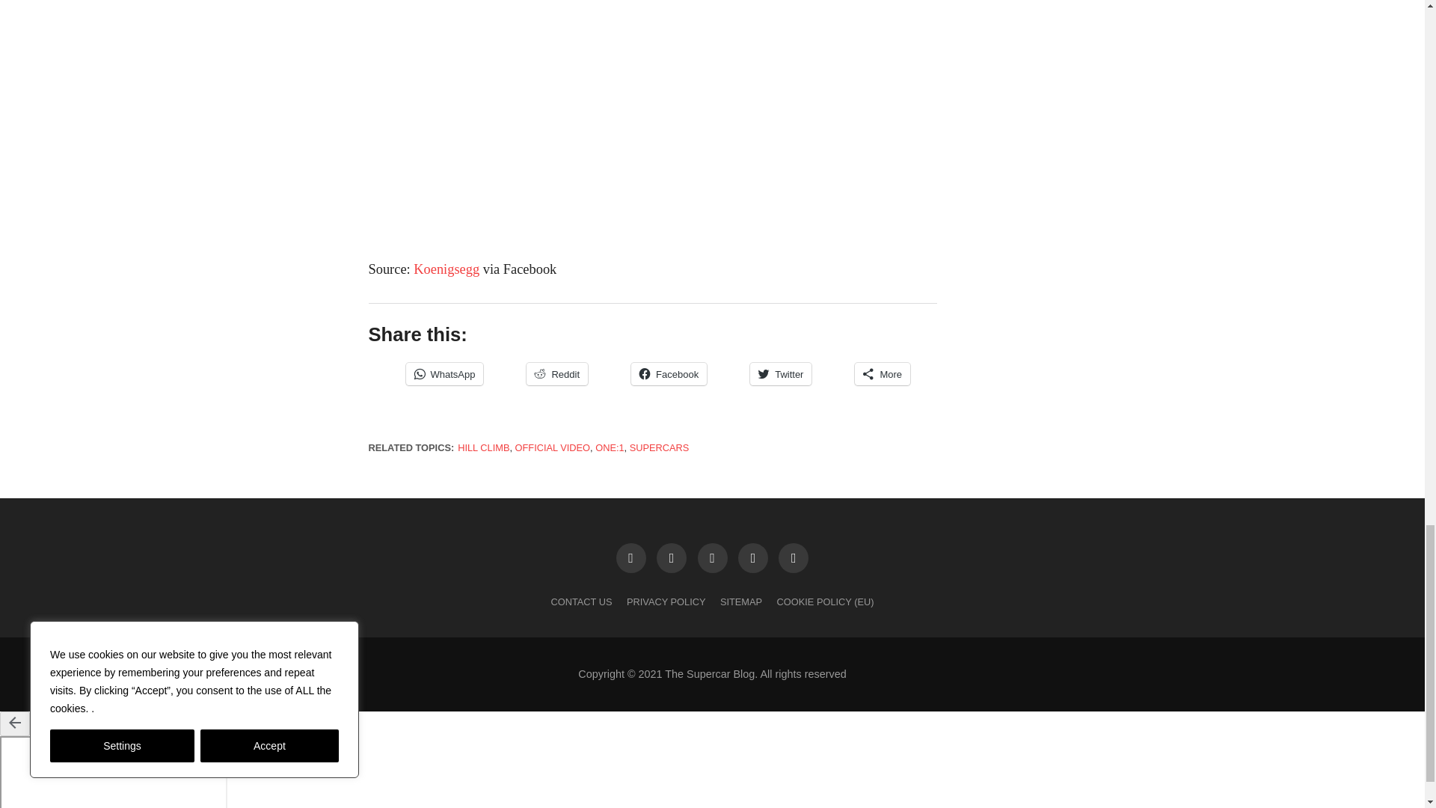 This screenshot has height=808, width=1436. Describe the element at coordinates (780, 374) in the screenshot. I see `Click to share on Twitter` at that location.